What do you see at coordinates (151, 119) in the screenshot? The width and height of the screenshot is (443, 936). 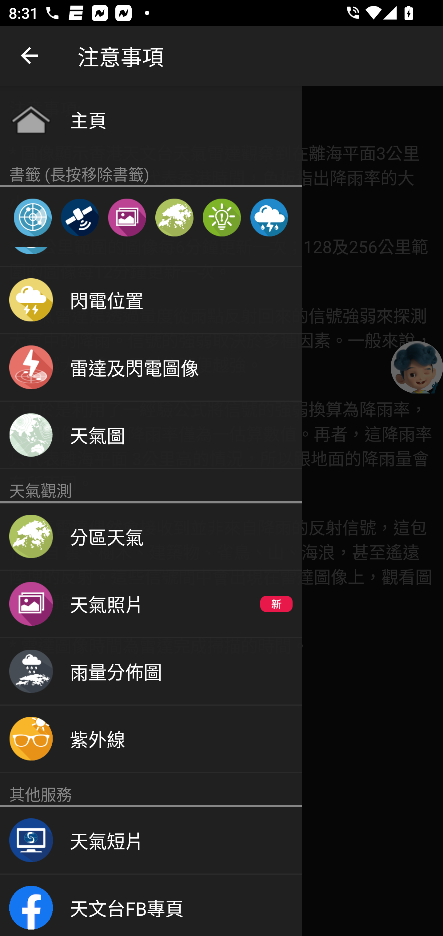 I see `主頁` at bounding box center [151, 119].